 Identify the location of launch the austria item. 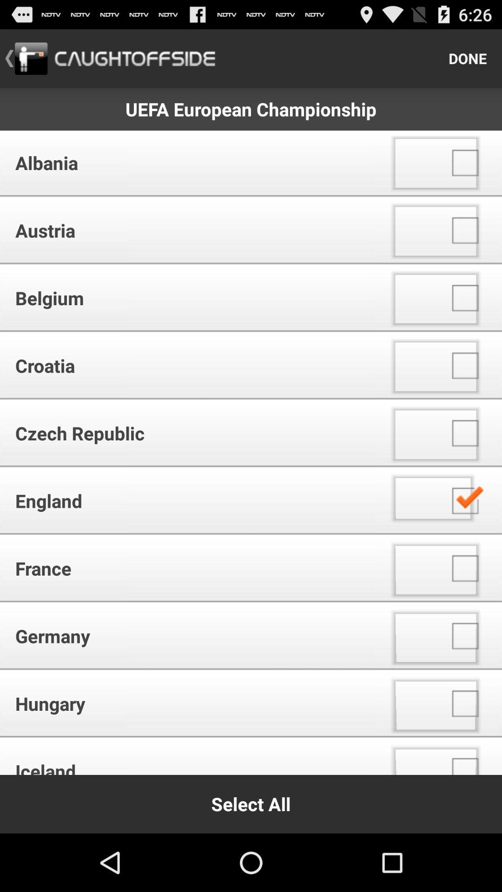
(191, 230).